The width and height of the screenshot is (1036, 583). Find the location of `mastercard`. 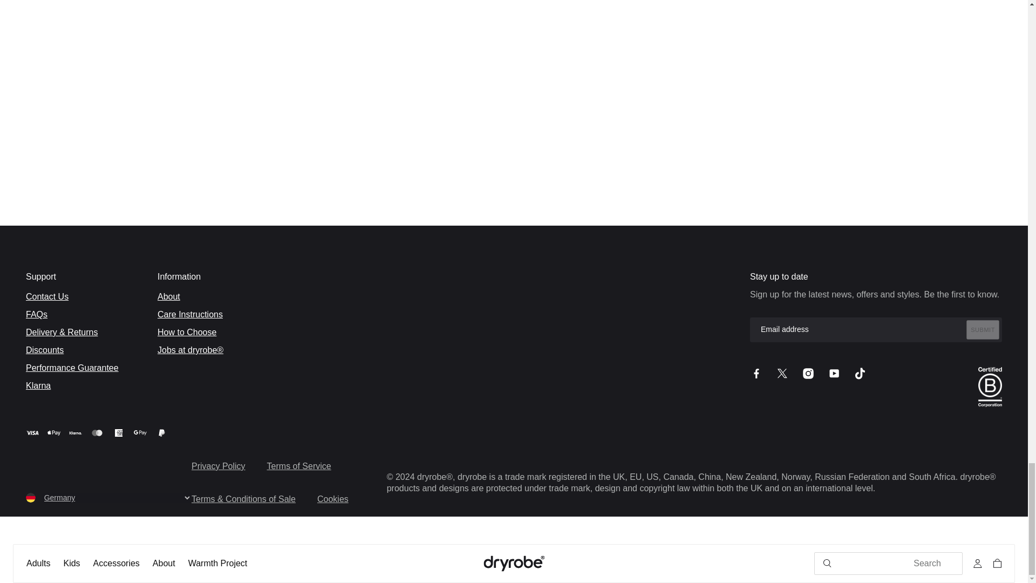

mastercard is located at coordinates (97, 433).